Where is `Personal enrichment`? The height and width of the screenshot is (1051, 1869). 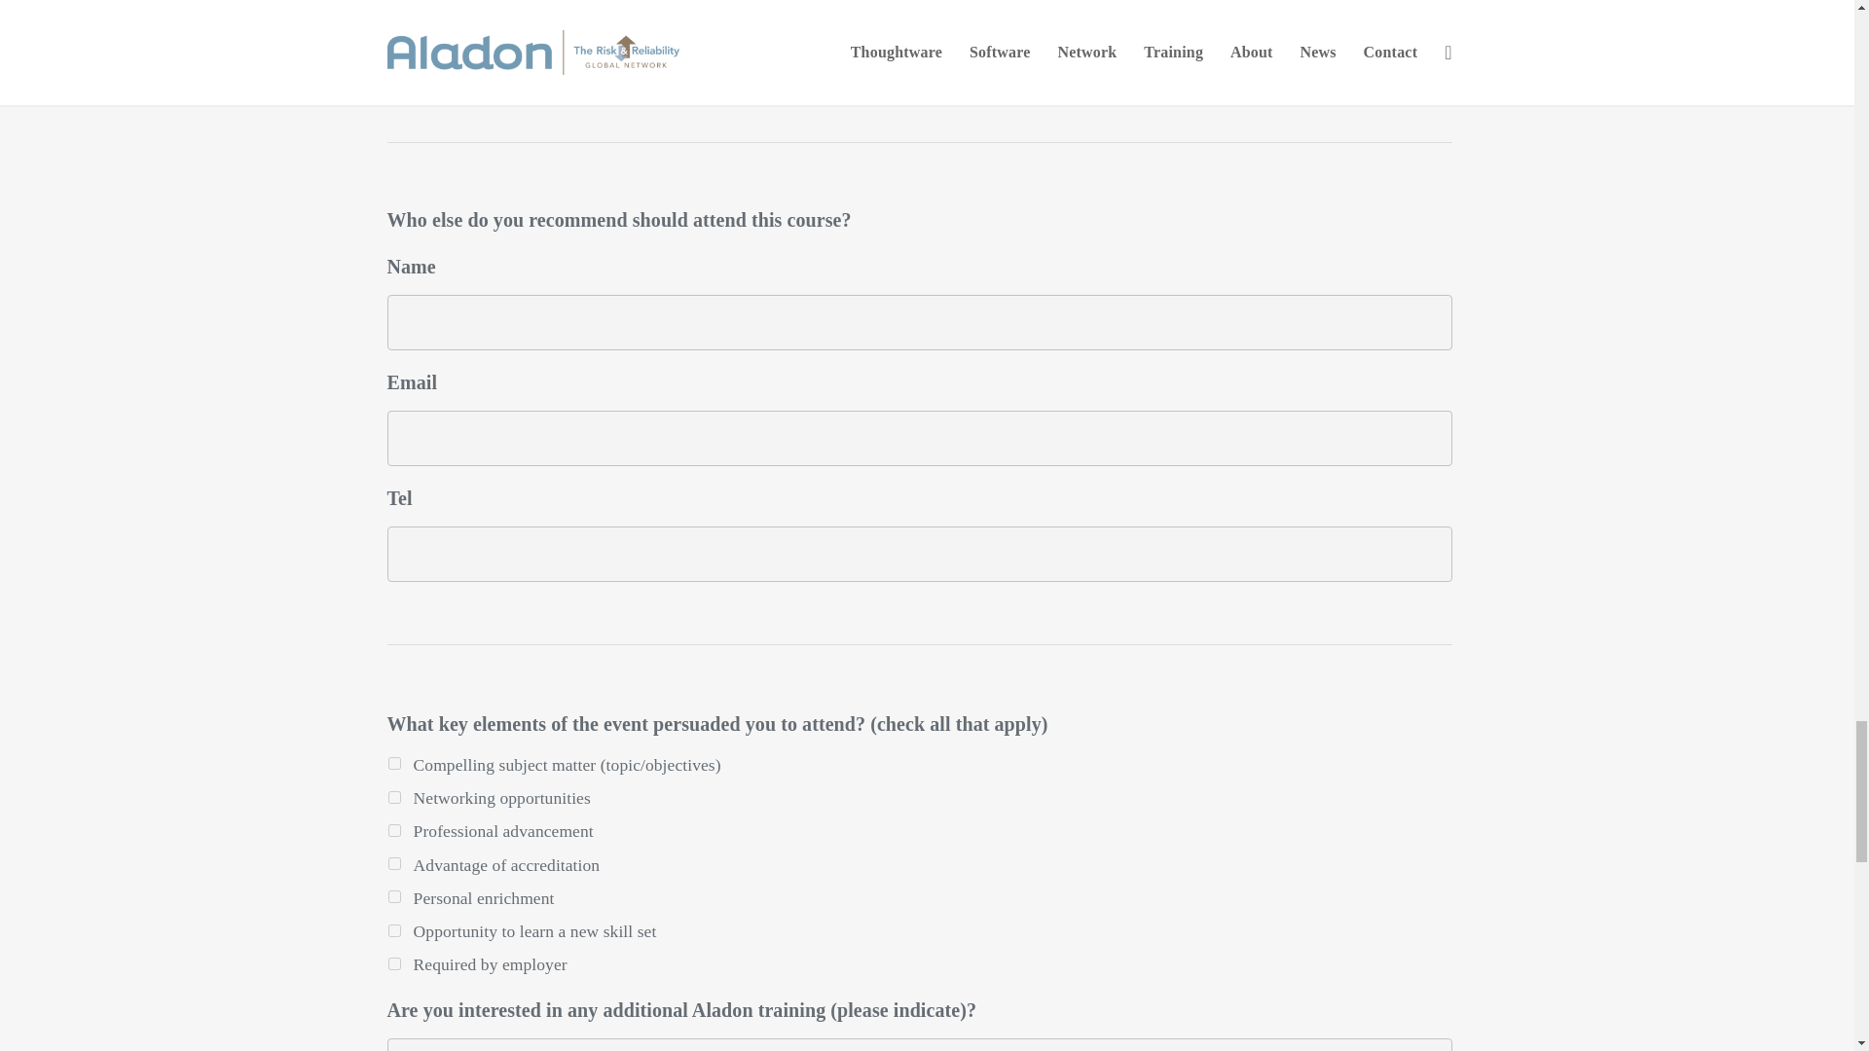 Personal enrichment is located at coordinates (393, 895).